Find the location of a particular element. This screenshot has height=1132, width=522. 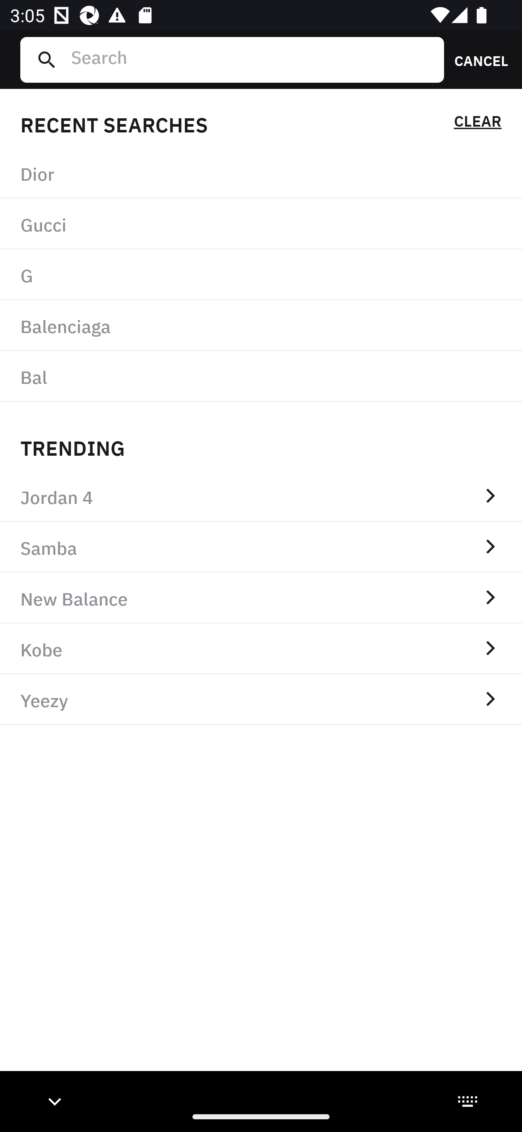

Jordan 4  is located at coordinates (261, 496).